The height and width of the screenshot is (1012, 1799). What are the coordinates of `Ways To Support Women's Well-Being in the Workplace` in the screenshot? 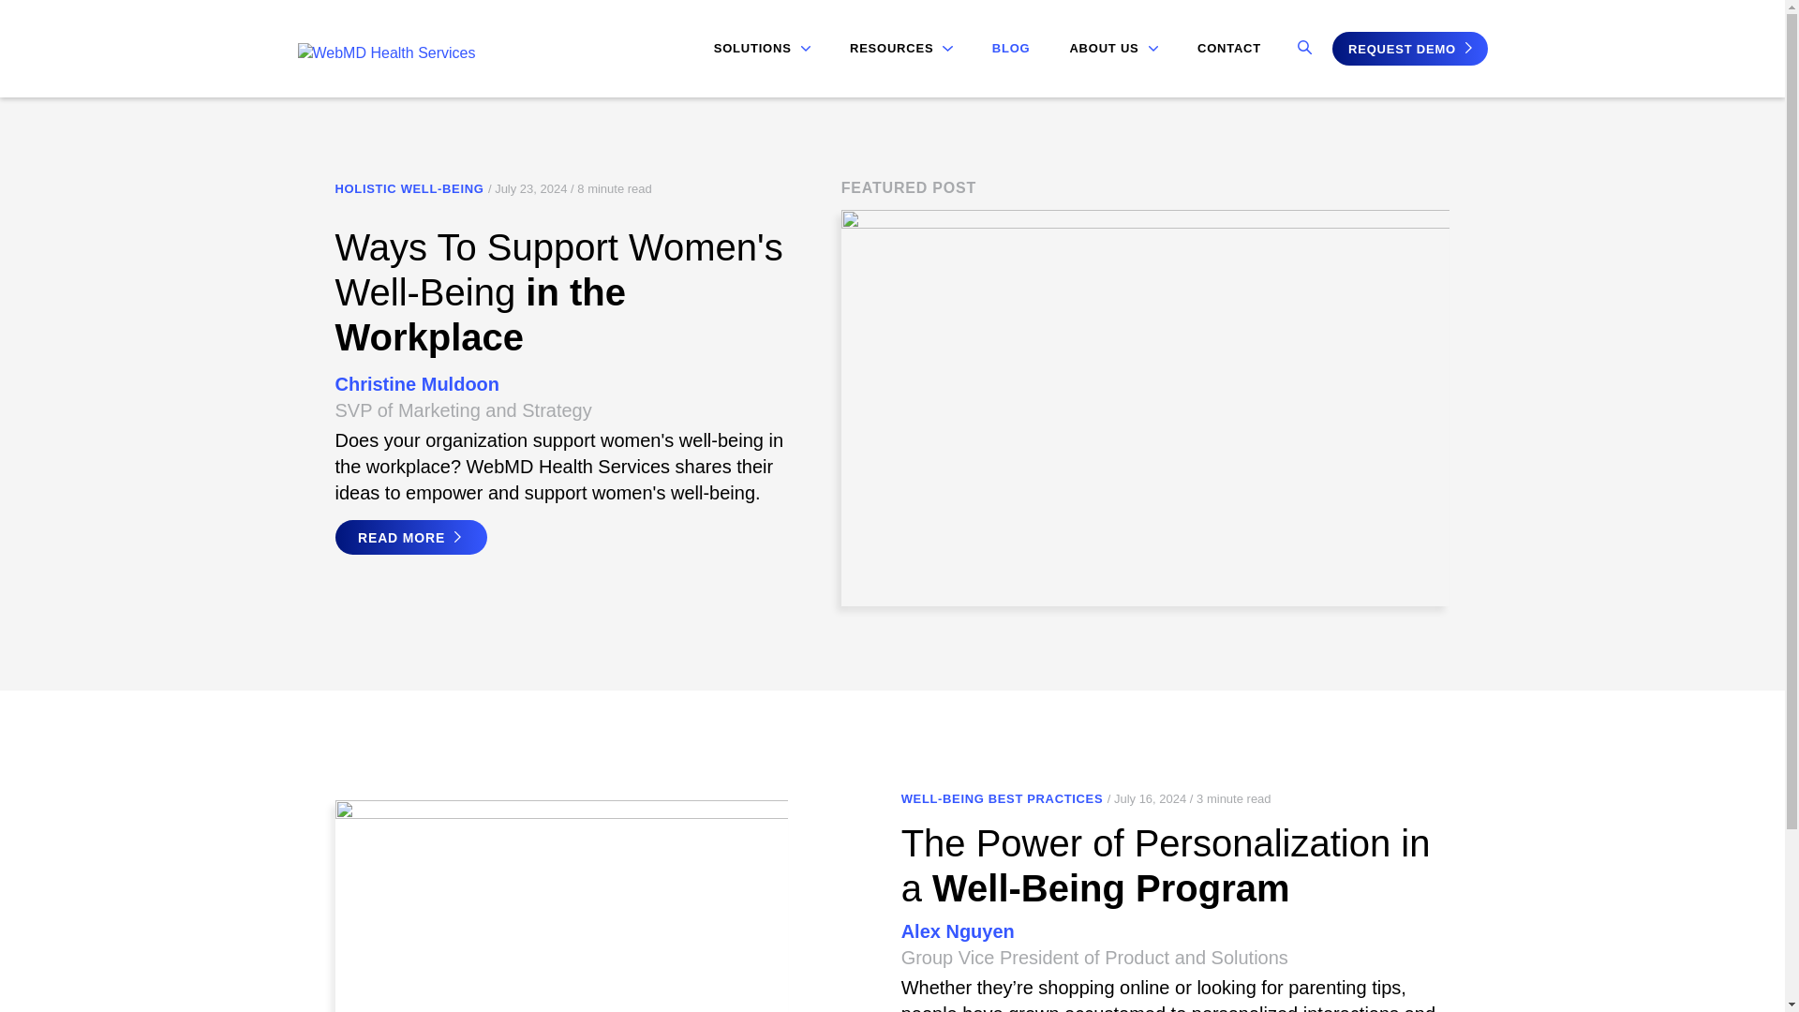 It's located at (558, 292).